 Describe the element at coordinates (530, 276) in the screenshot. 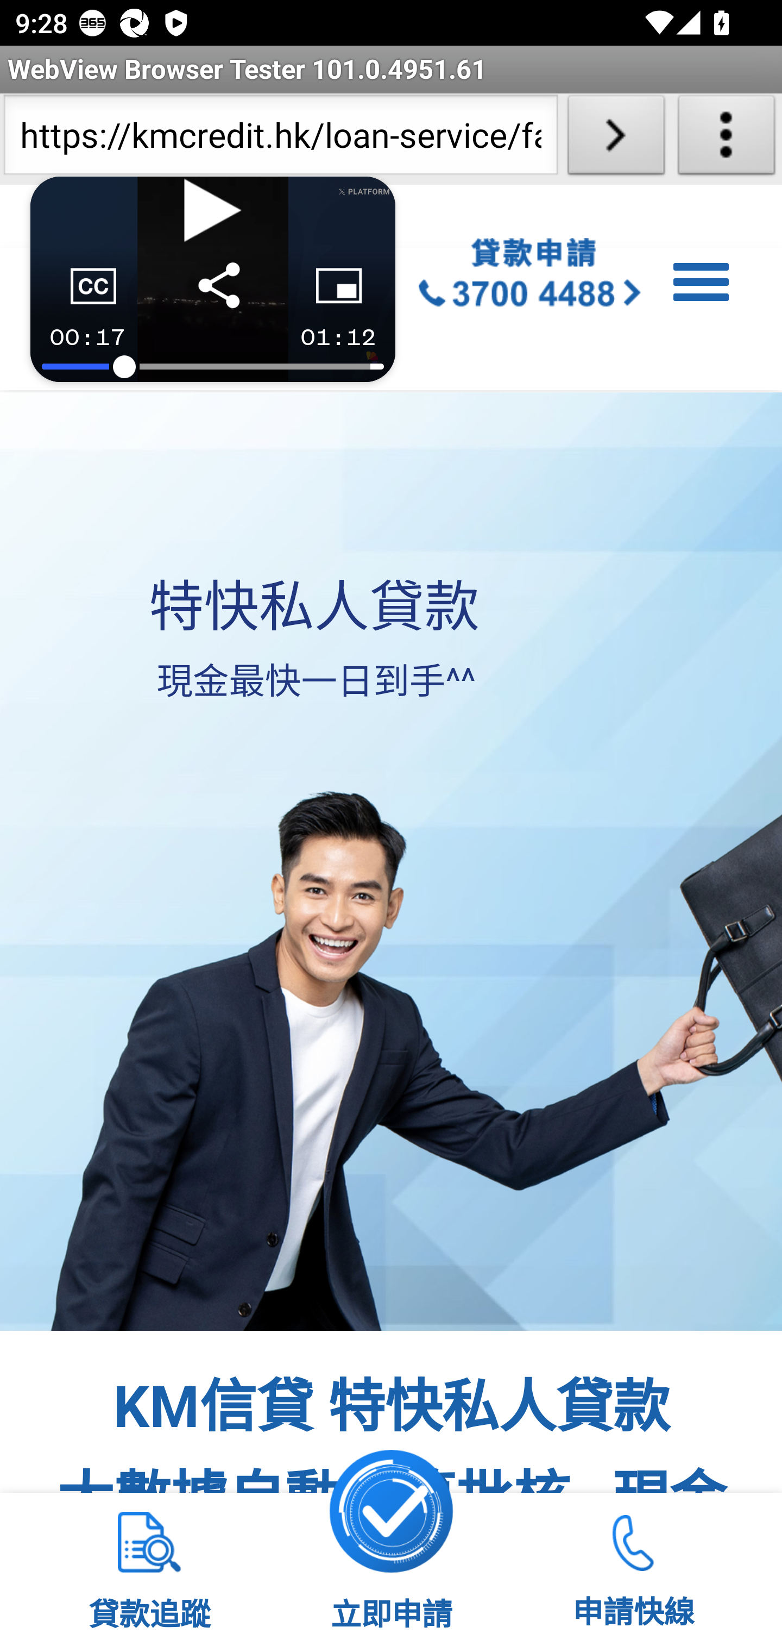

I see `Group-2430` at that location.